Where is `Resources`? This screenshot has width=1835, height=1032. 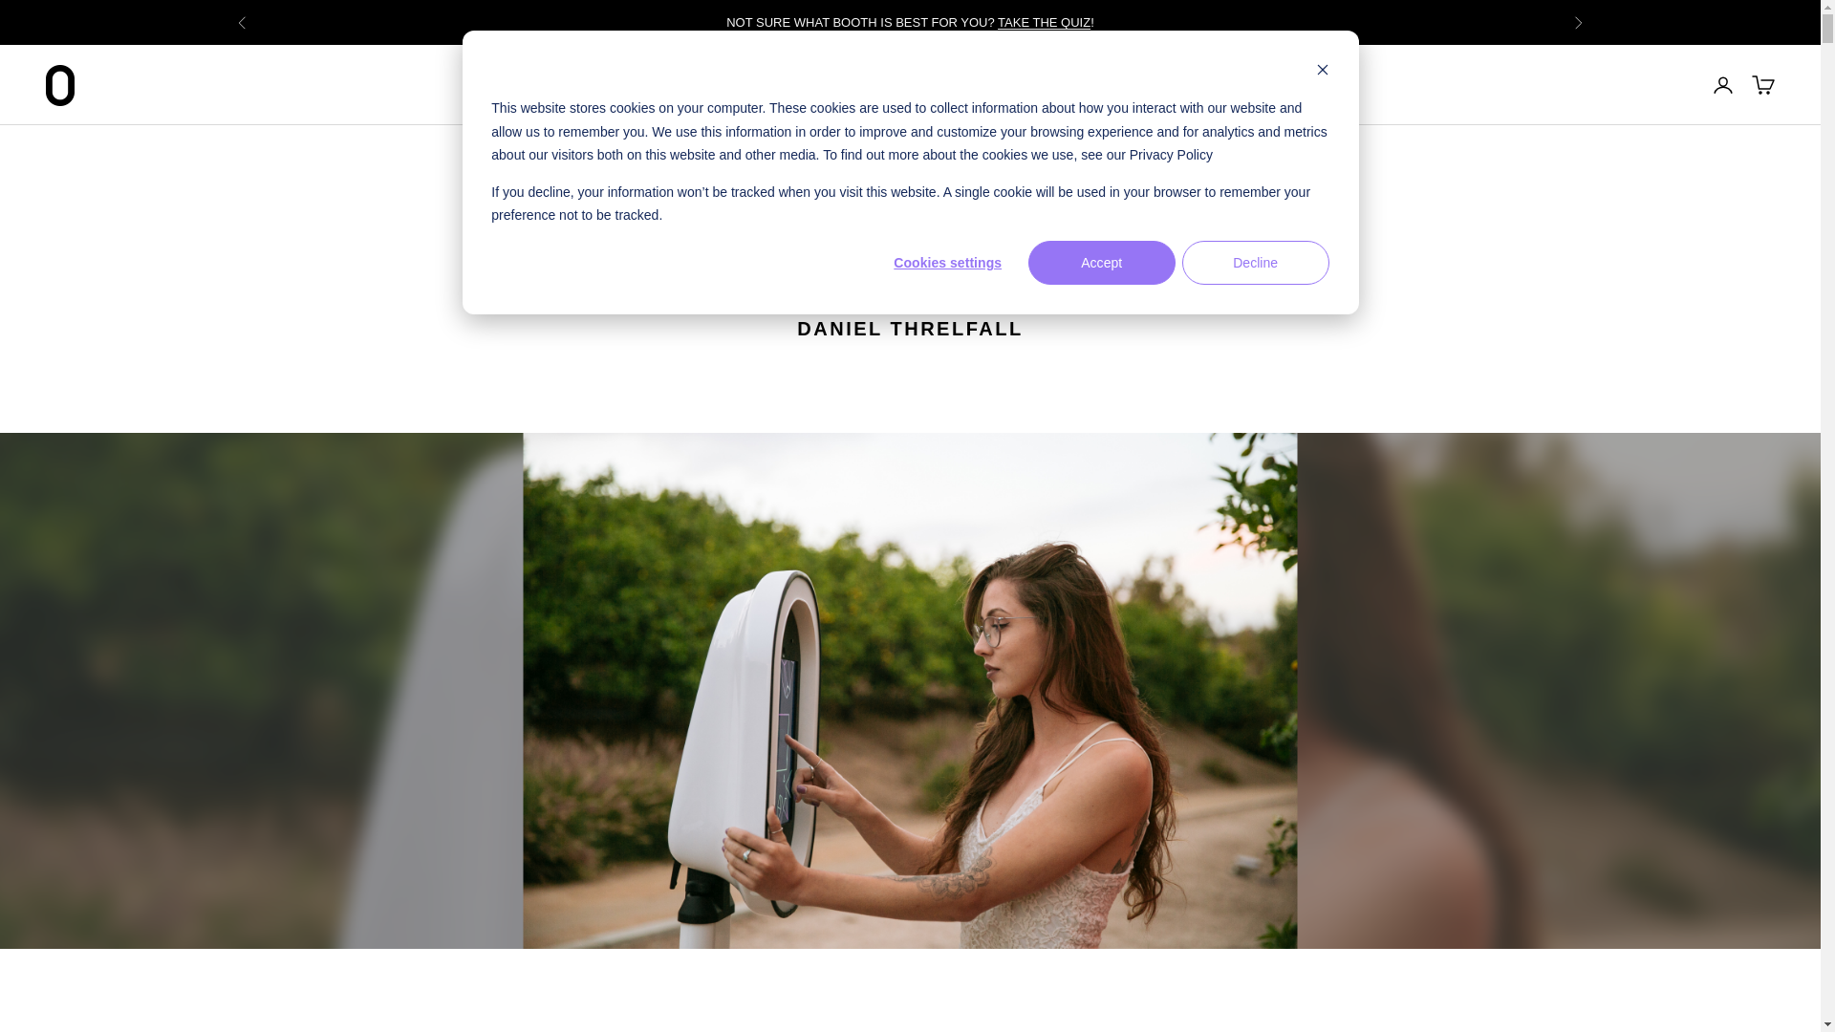 Resources is located at coordinates (900, 84).